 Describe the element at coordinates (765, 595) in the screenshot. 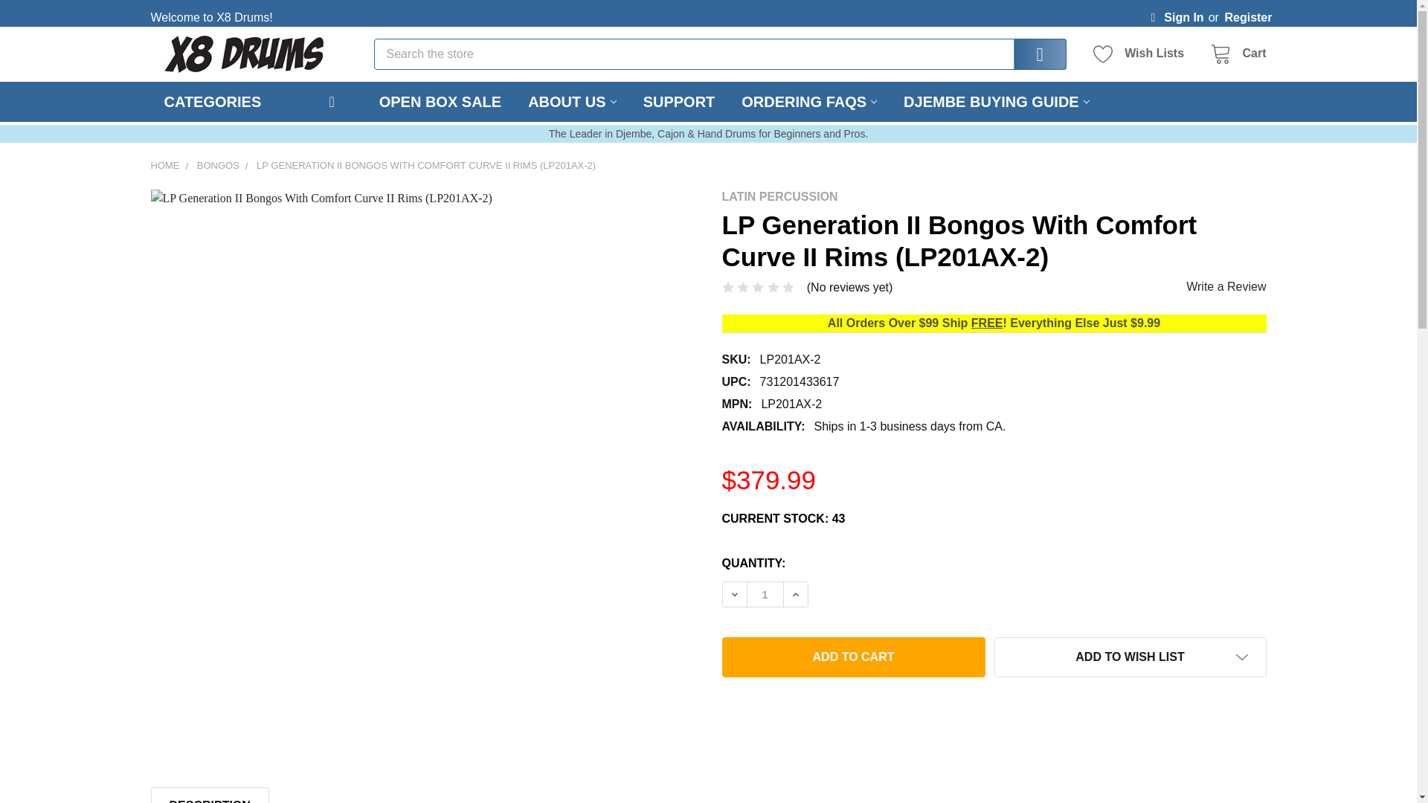

I see `1` at that location.